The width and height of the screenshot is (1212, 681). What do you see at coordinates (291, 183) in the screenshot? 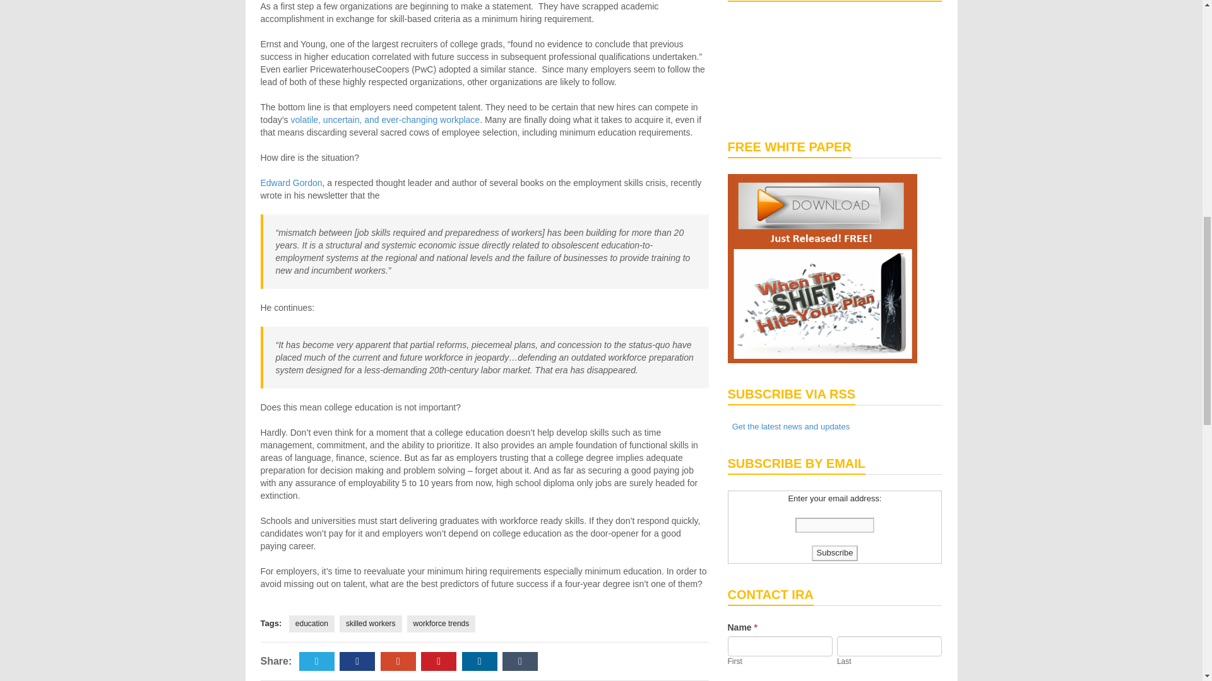
I see `Edward Gordon` at bounding box center [291, 183].